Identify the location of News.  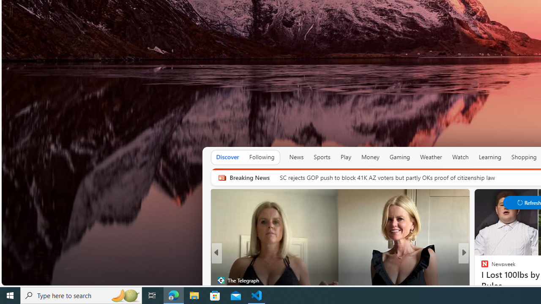
(296, 157).